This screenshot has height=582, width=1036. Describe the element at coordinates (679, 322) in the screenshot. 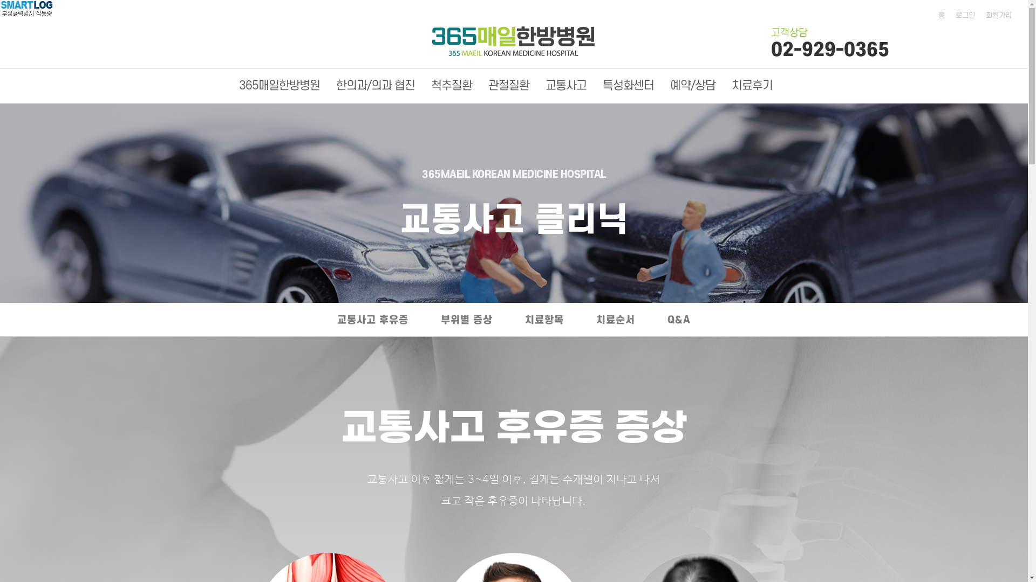

I see `Q&A` at that location.